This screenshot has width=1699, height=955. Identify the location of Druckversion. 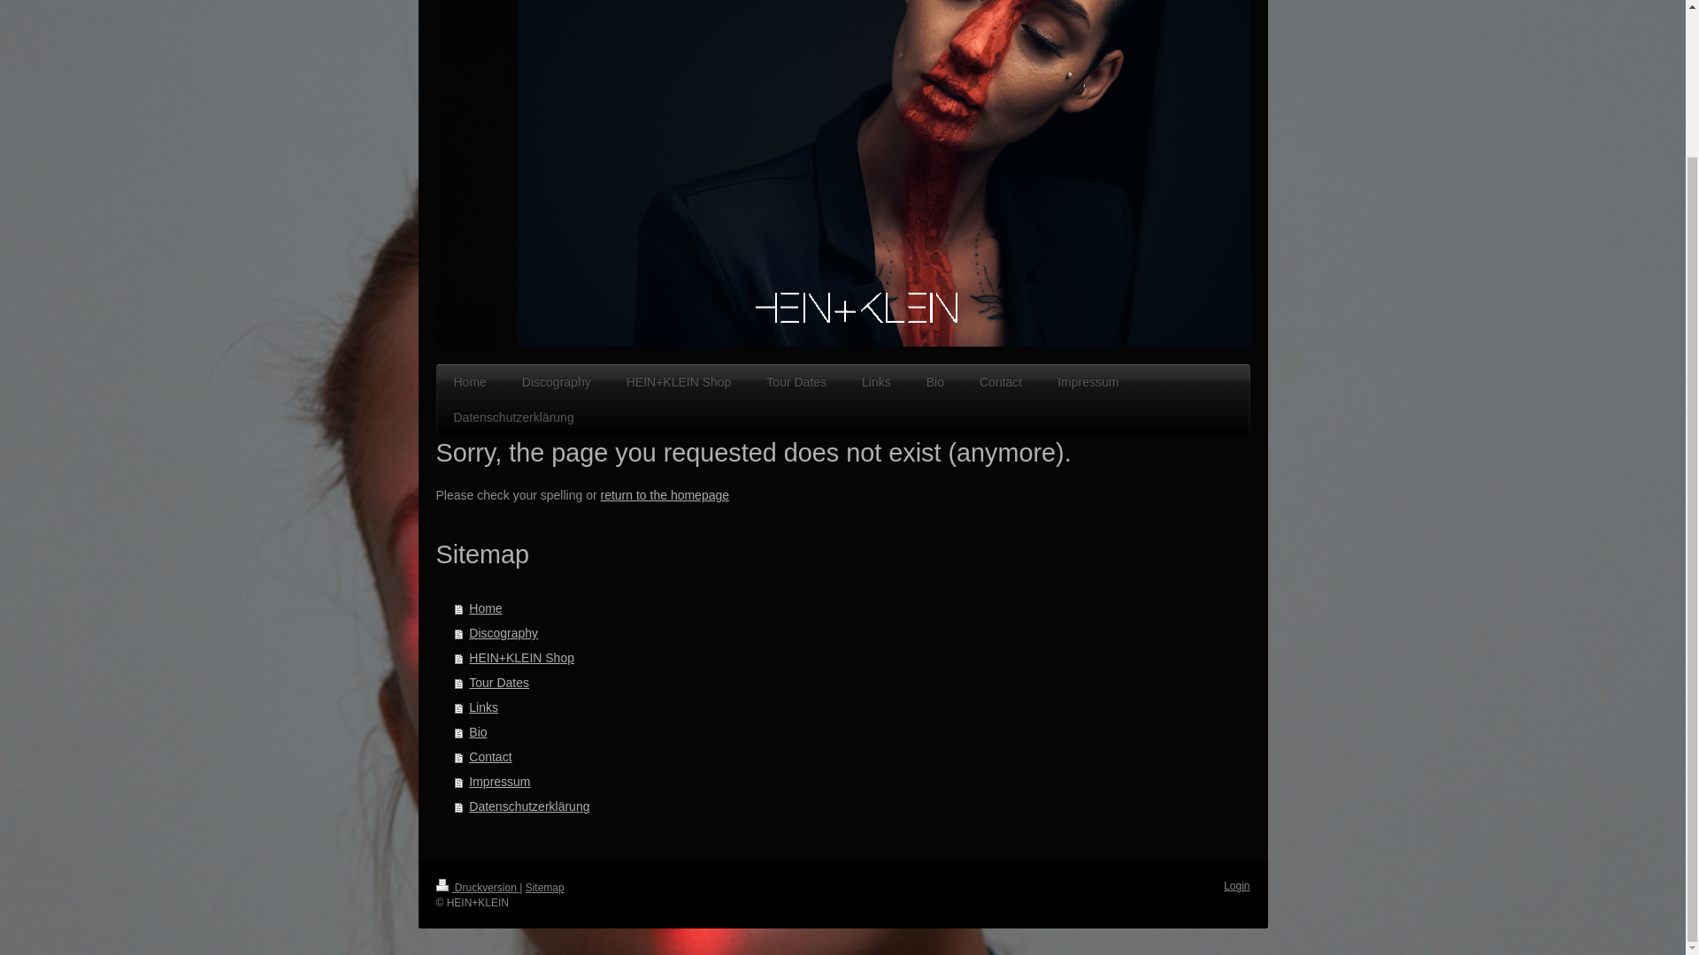
(477, 887).